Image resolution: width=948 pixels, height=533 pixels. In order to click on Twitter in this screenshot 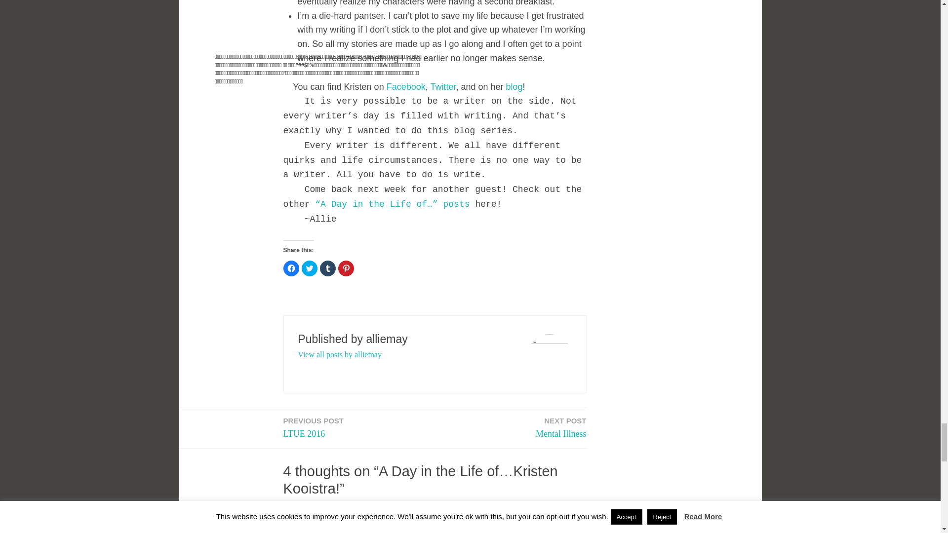, I will do `click(443, 87)`.